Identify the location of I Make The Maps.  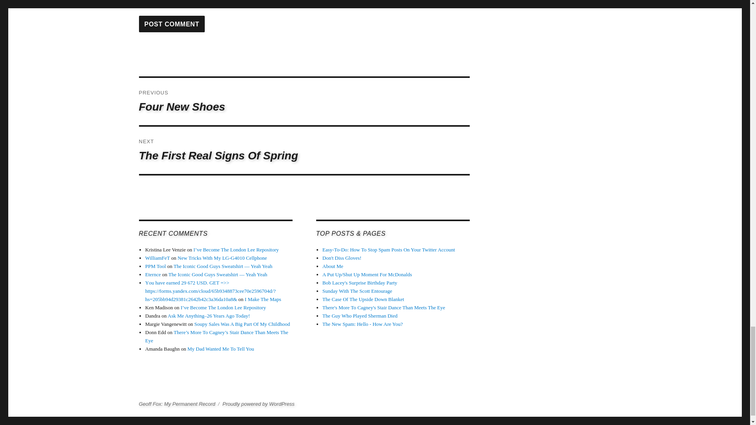
(157, 258).